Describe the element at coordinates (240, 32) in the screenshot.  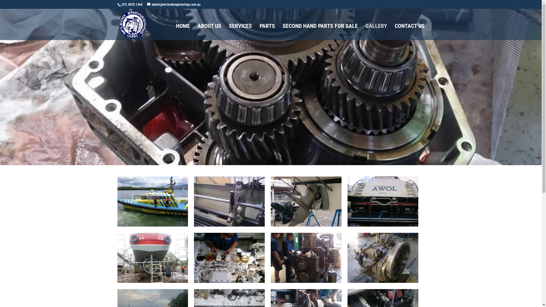
I see `SERVICES` at that location.